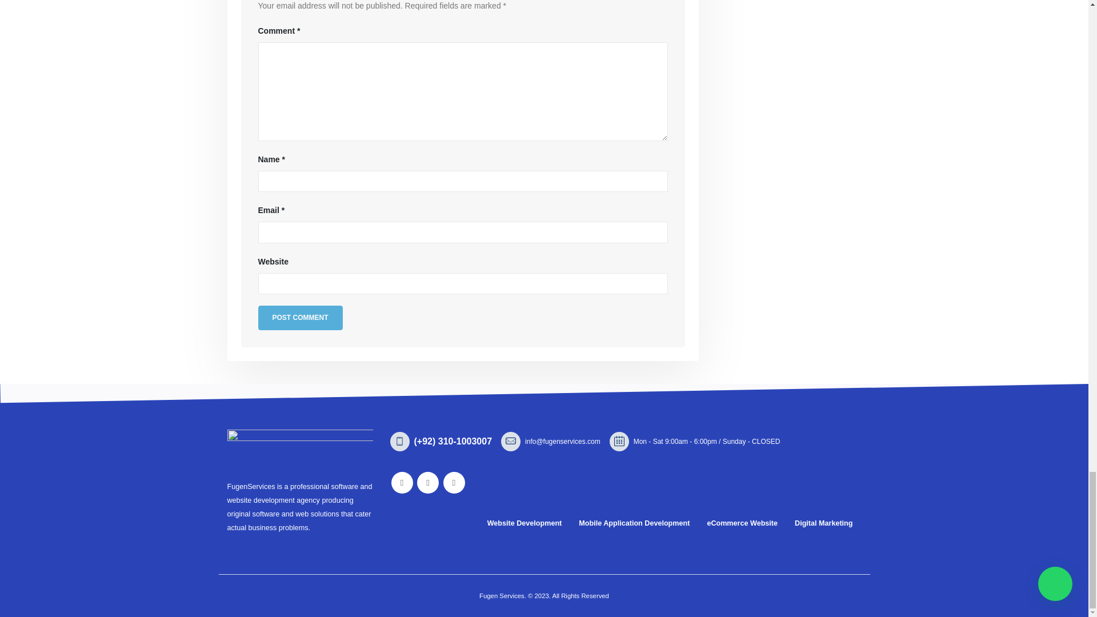 The height and width of the screenshot is (617, 1097). What do you see at coordinates (300, 318) in the screenshot?
I see `Post Comment` at bounding box center [300, 318].